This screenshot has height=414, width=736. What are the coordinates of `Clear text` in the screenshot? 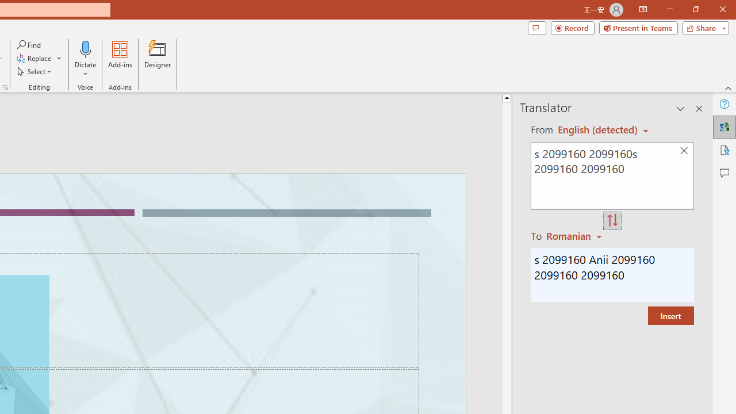 It's located at (684, 151).